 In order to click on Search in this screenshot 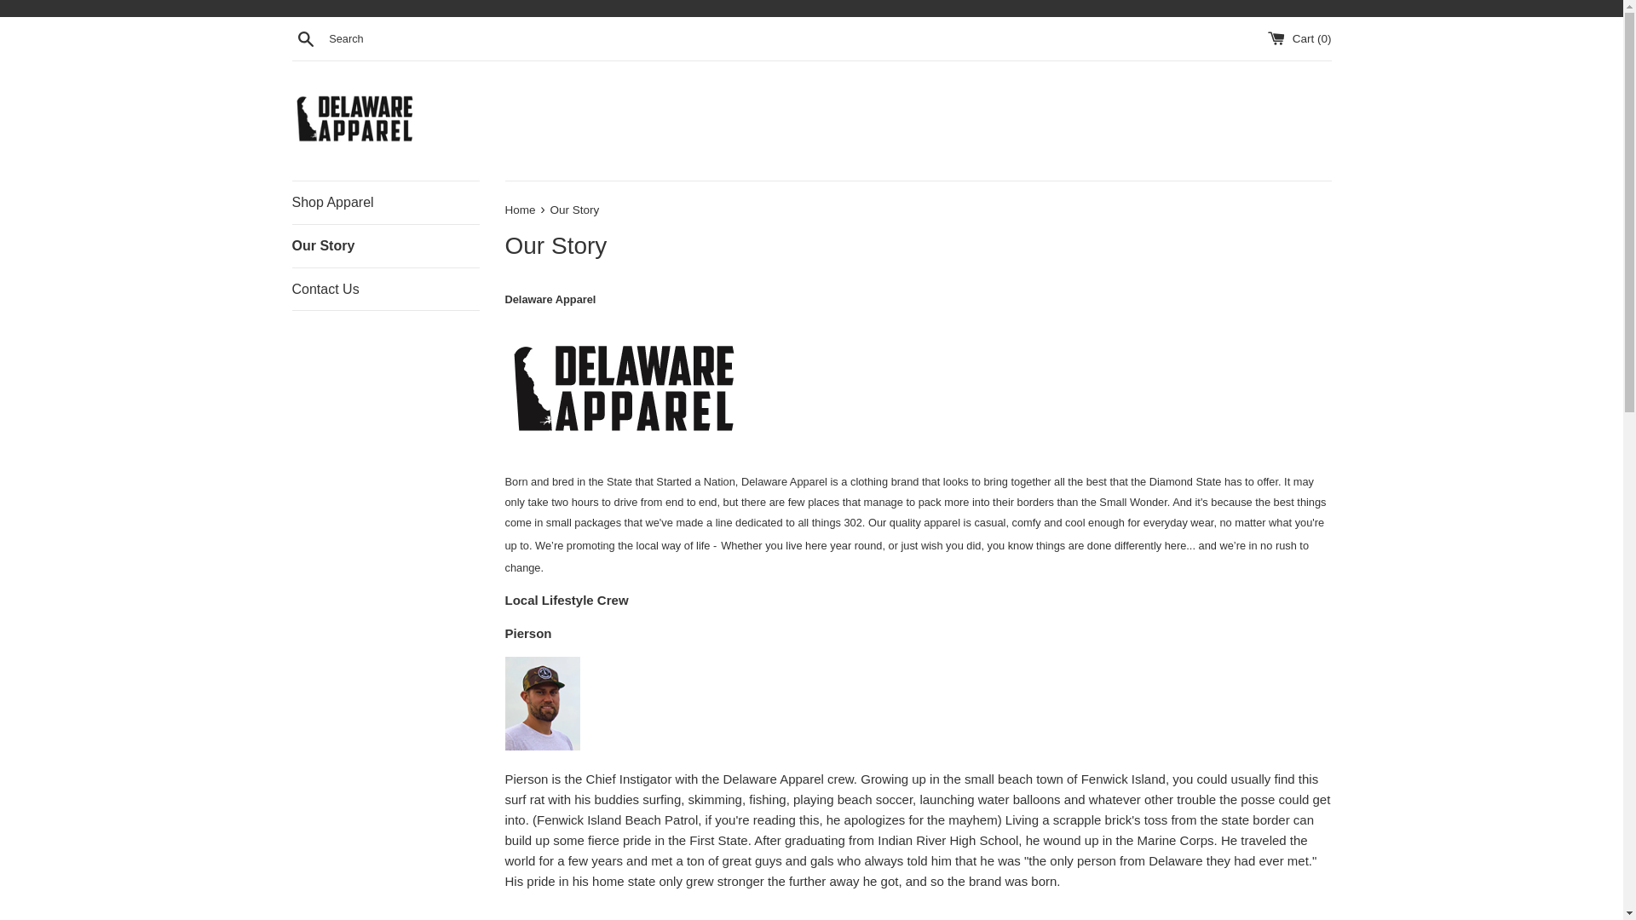, I will do `click(305, 38)`.